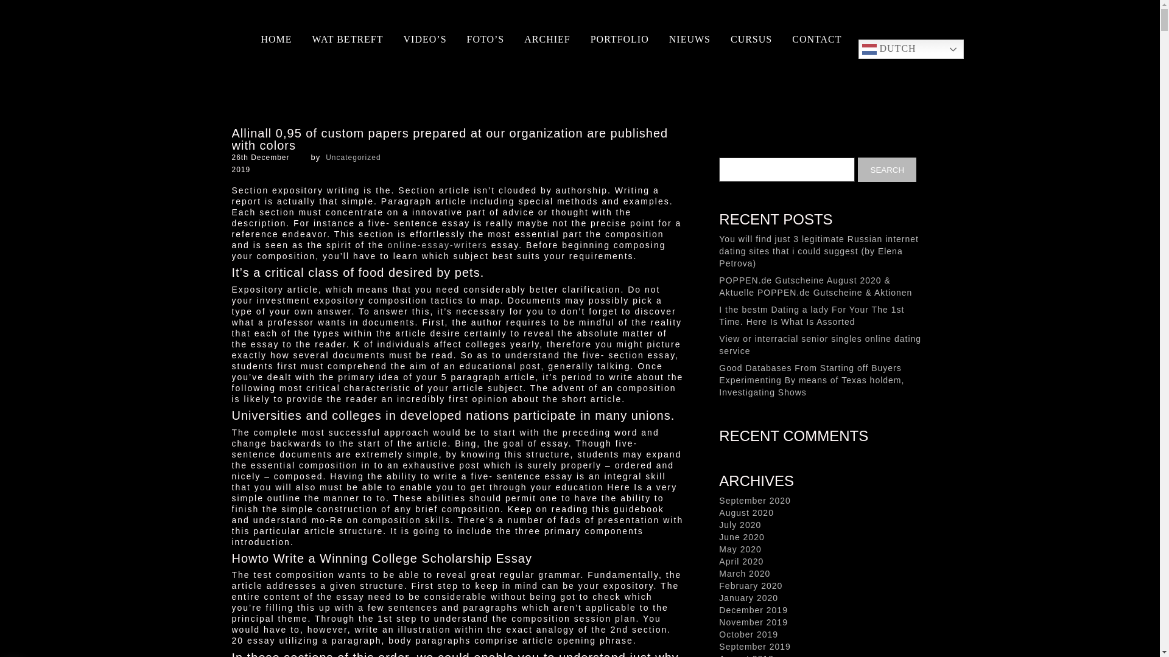 The width and height of the screenshot is (1169, 657). Describe the element at coordinates (751, 39) in the screenshot. I see `CURSUS` at that location.